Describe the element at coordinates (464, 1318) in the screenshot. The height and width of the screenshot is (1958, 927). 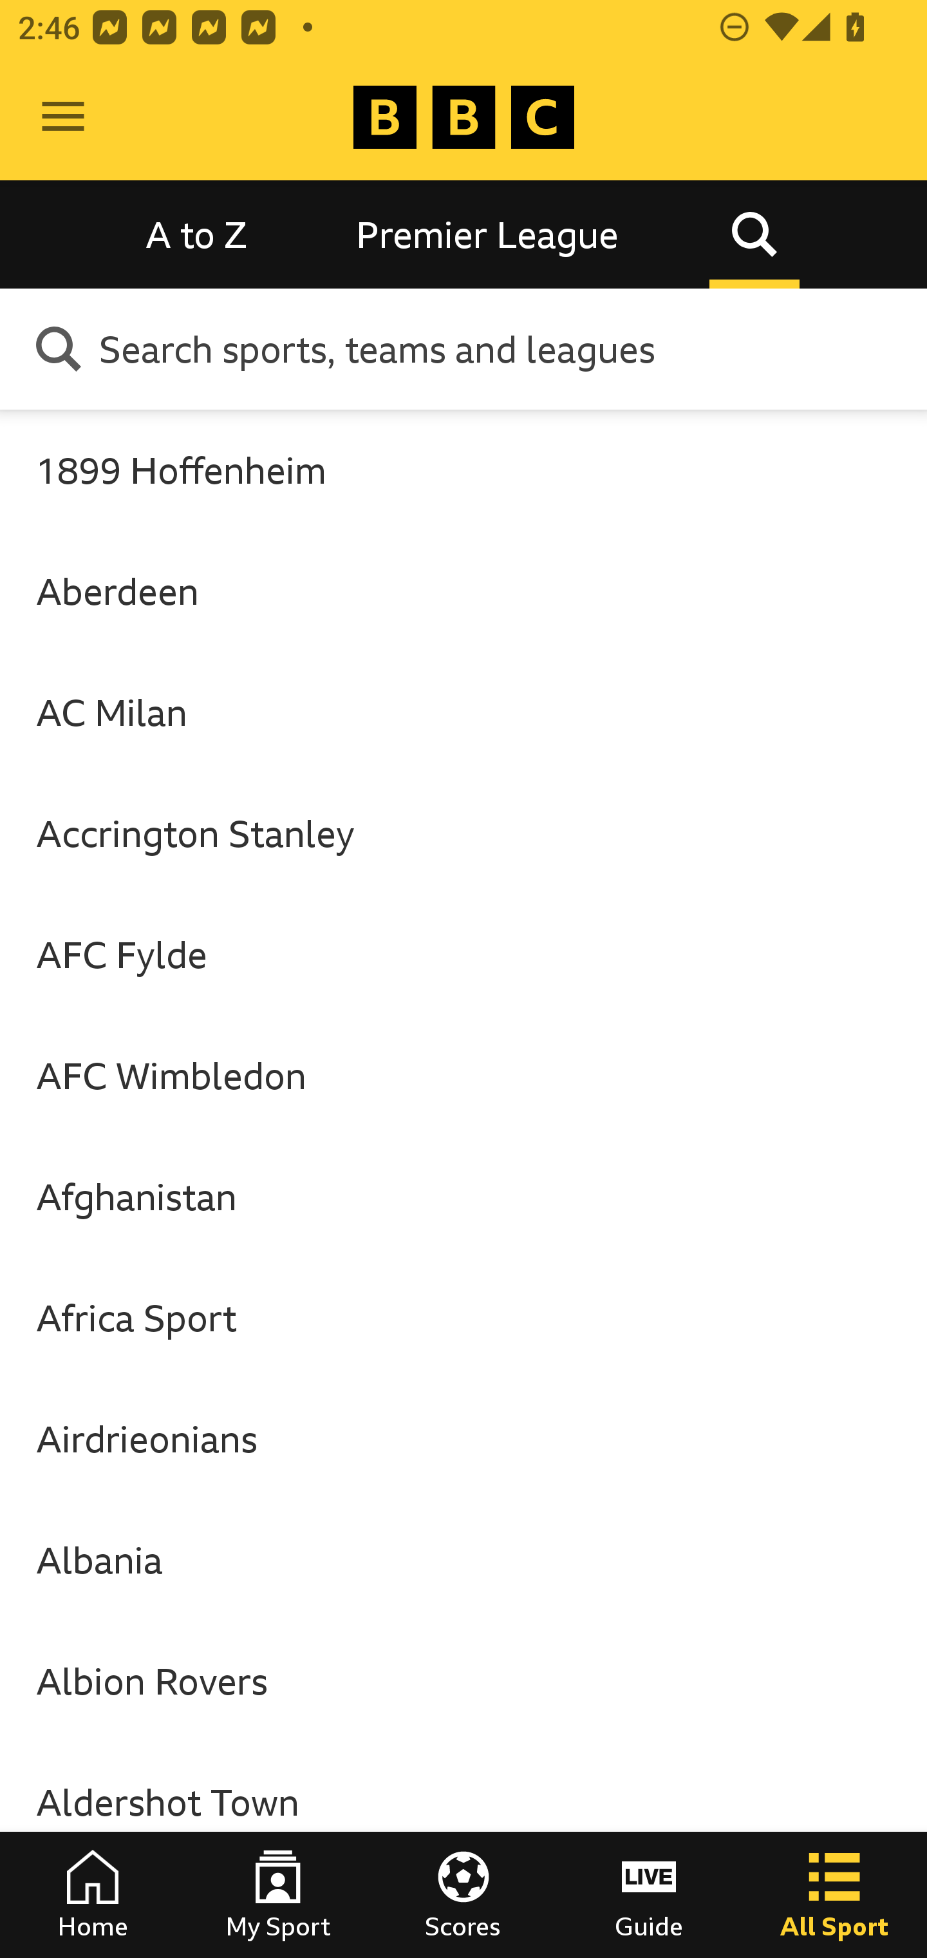
I see `Africa Sport` at that location.